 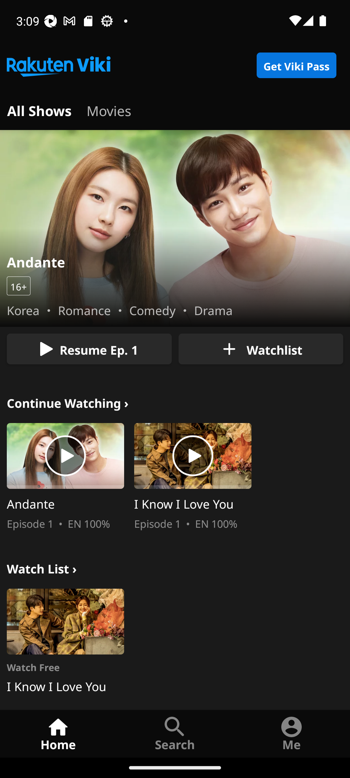 I want to click on Watch List › watch_list, so click(x=41, y=567).